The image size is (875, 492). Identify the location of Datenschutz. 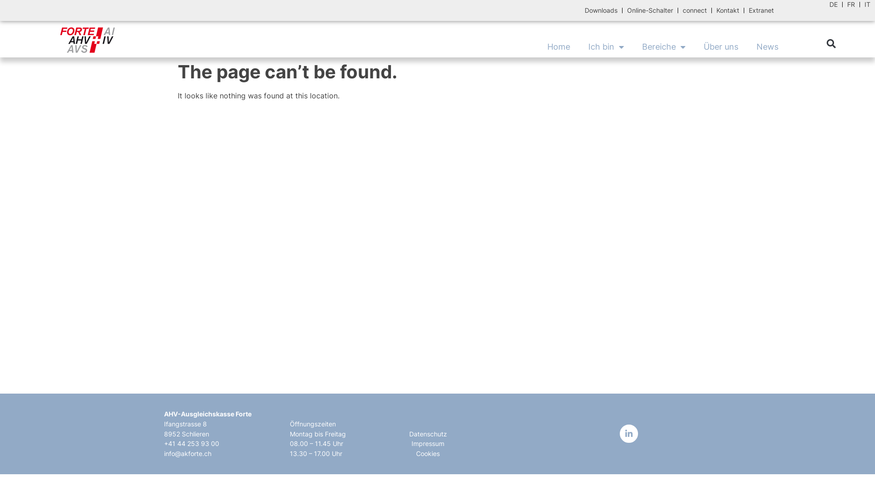
(428, 434).